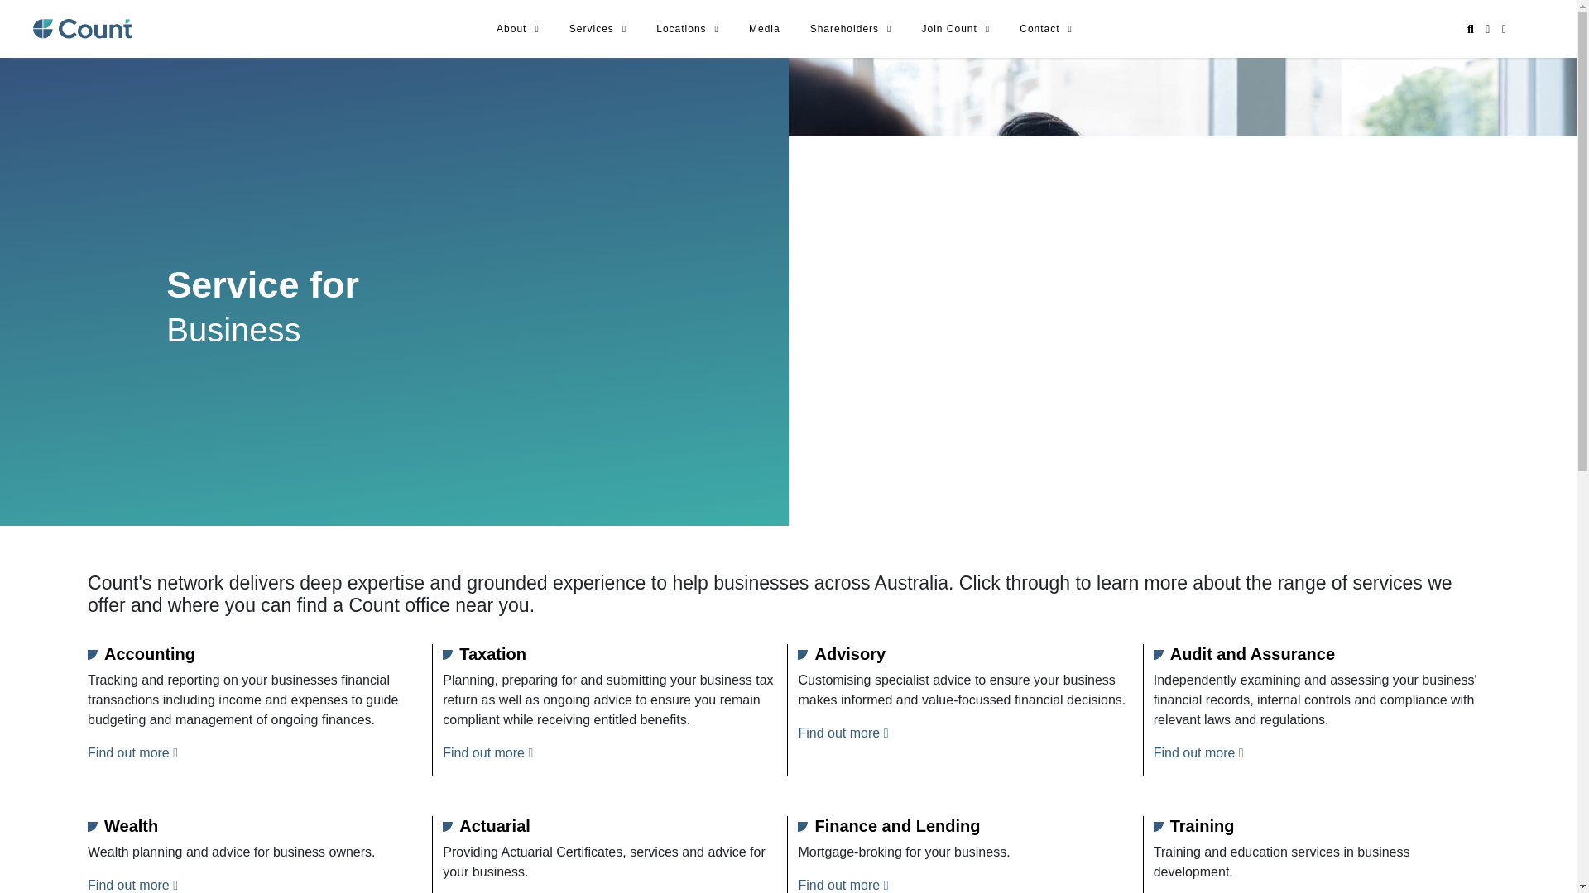 The image size is (1589, 893). I want to click on Media, so click(764, 28).